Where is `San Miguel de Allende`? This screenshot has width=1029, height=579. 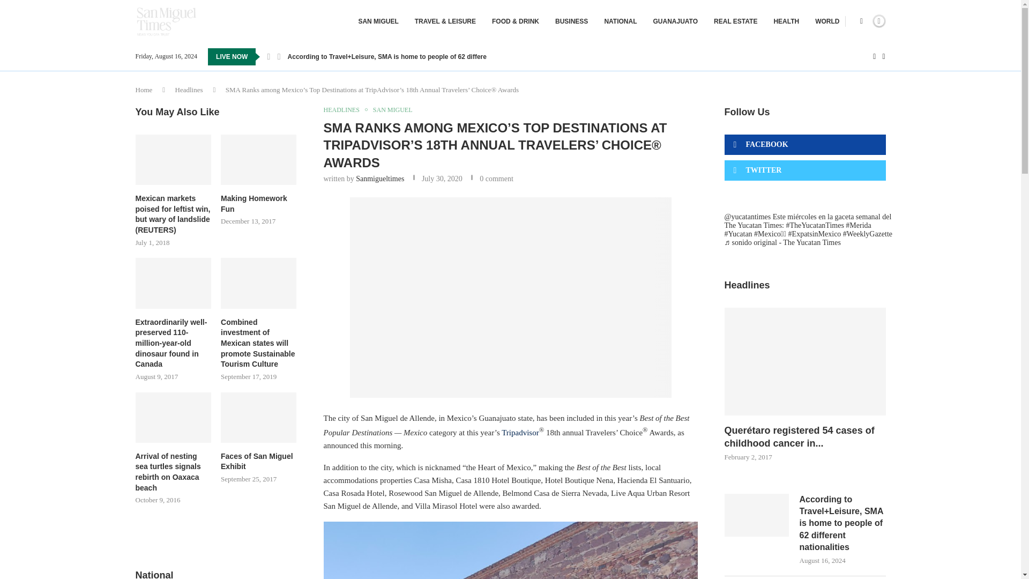
San Miguel de Allende is located at coordinates (510, 297).